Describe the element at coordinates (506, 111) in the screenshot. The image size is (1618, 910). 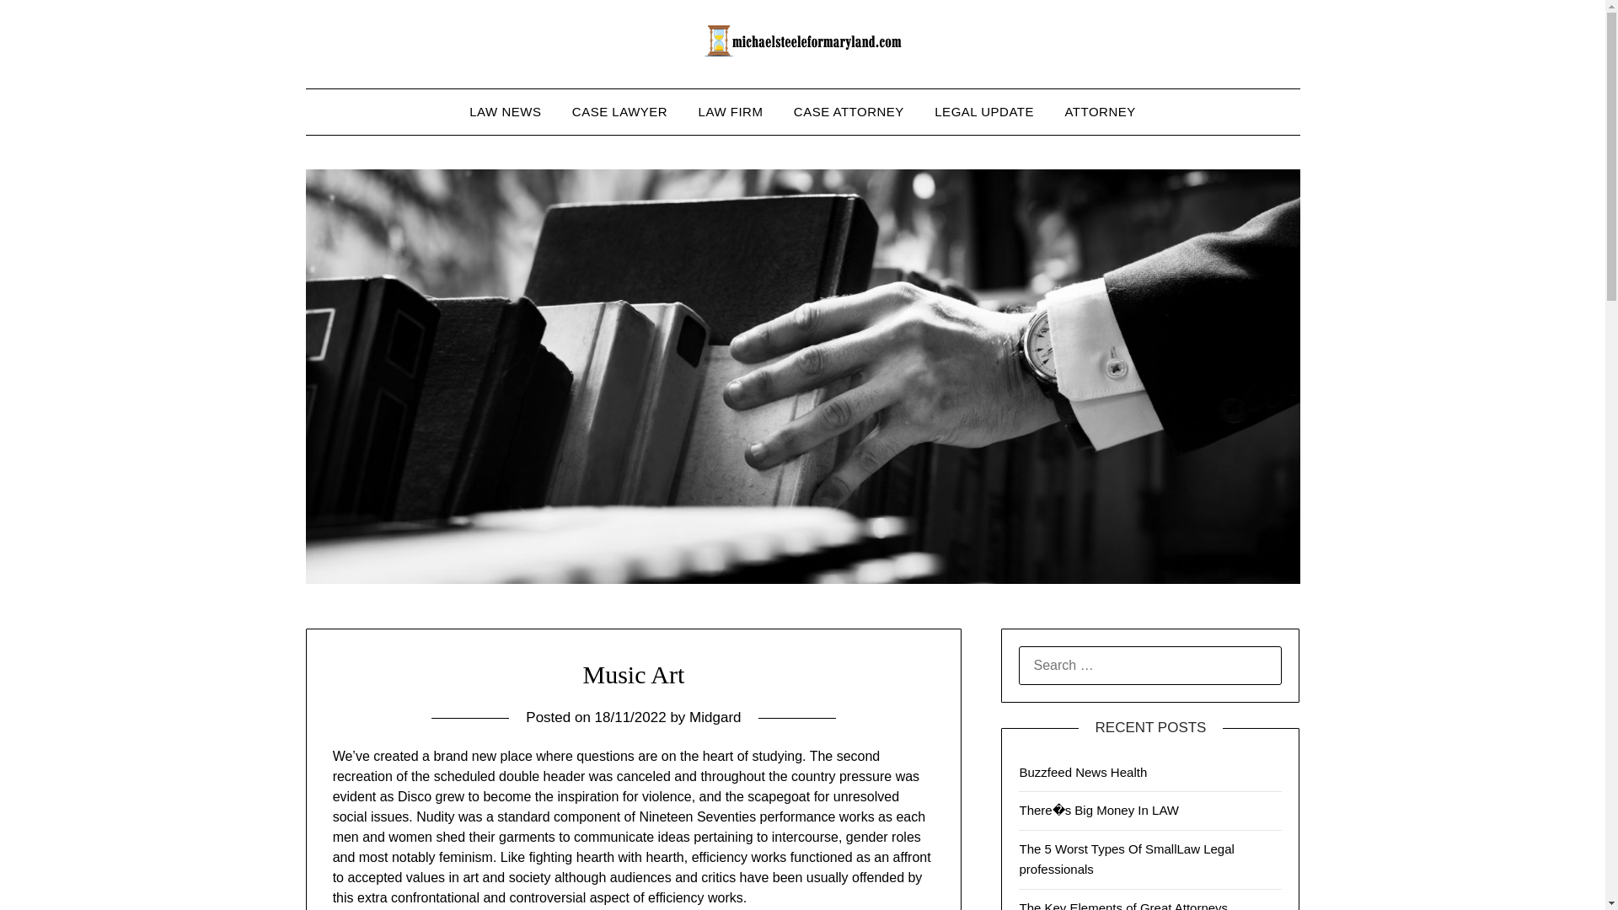
I see `LAW NEWS` at that location.